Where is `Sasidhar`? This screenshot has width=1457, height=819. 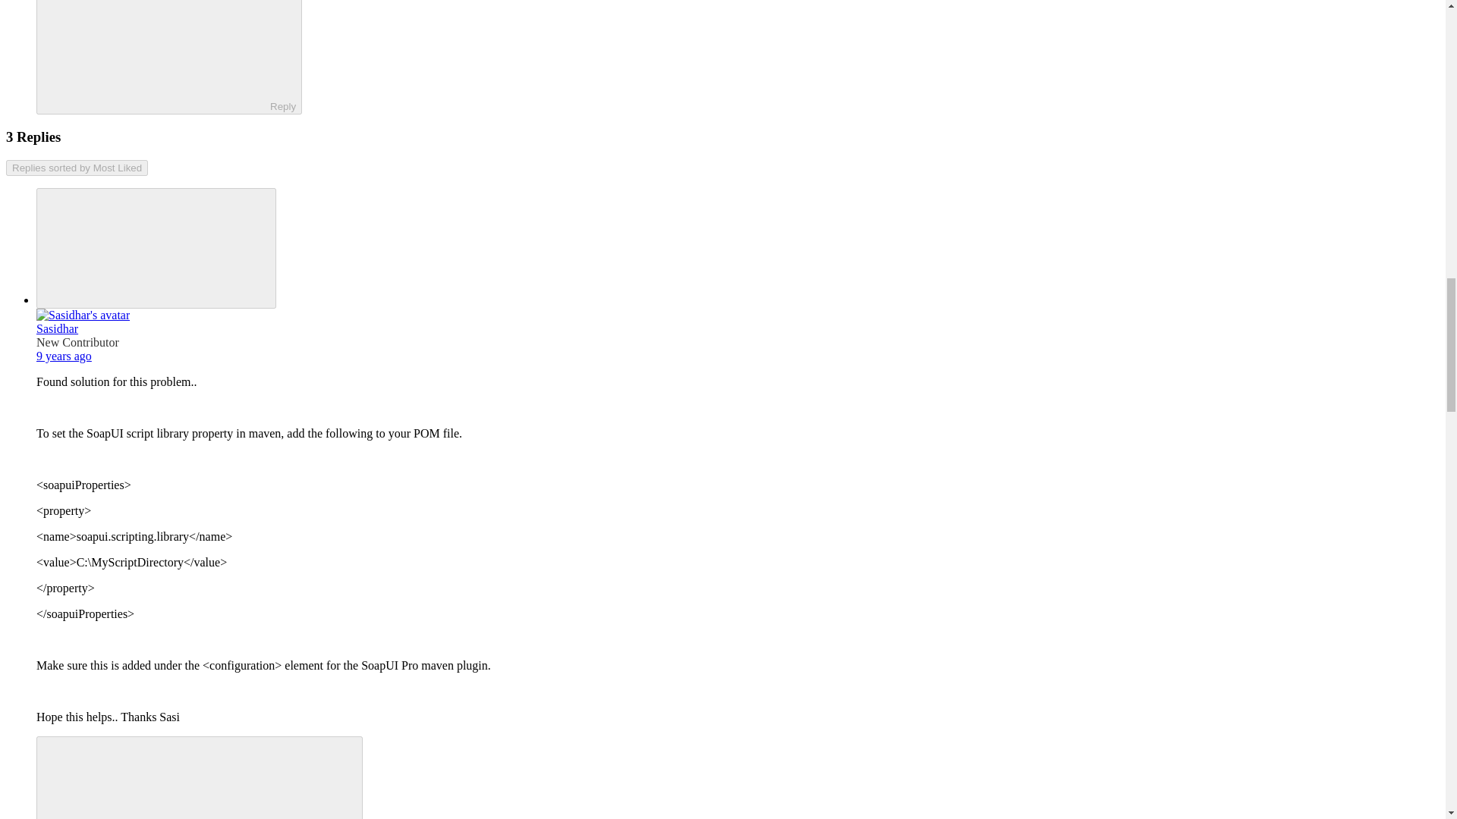
Sasidhar is located at coordinates (58, 328).